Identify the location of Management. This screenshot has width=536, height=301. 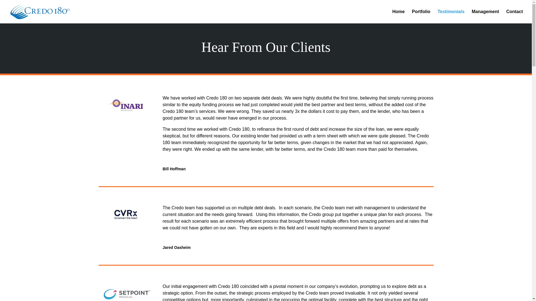
(485, 16).